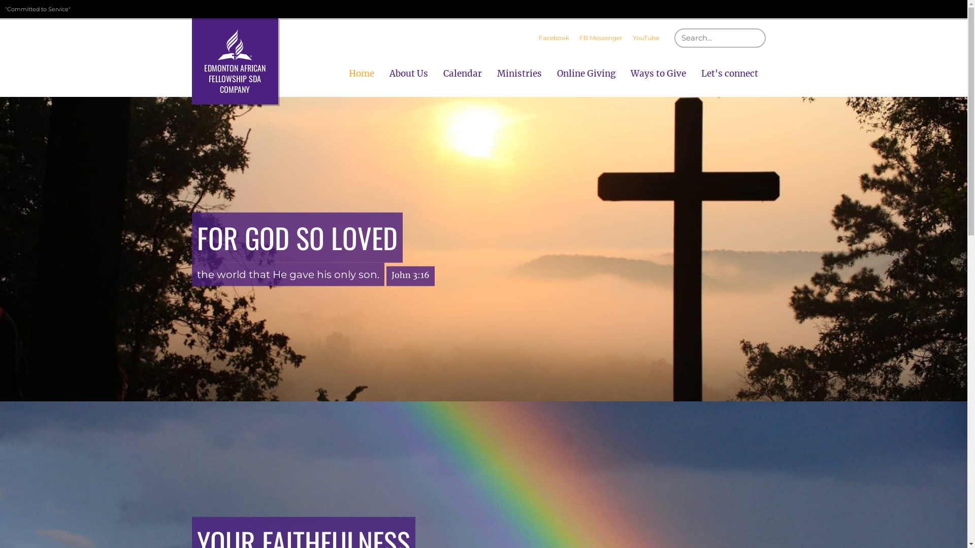 This screenshot has height=548, width=975. I want to click on Let's connect, so click(730, 74).